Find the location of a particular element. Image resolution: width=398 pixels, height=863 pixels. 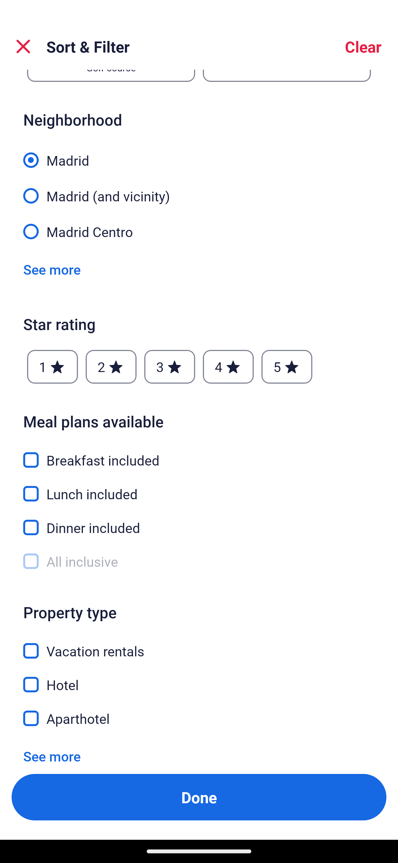

Vacation rentals, Vacation rentals is located at coordinates (199, 645).